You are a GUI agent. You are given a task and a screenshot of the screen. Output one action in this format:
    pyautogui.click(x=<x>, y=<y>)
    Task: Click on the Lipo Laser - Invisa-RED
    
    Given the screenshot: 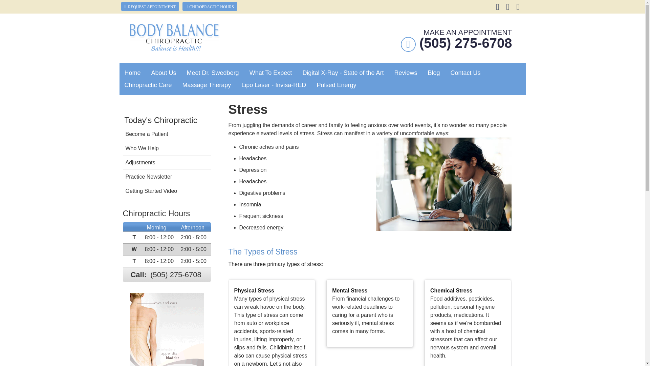 What is the action you would take?
    pyautogui.click(x=274, y=85)
    